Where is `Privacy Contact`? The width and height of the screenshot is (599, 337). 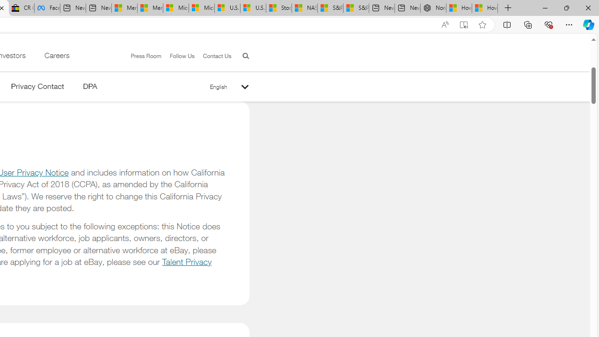 Privacy Contact is located at coordinates (37, 88).